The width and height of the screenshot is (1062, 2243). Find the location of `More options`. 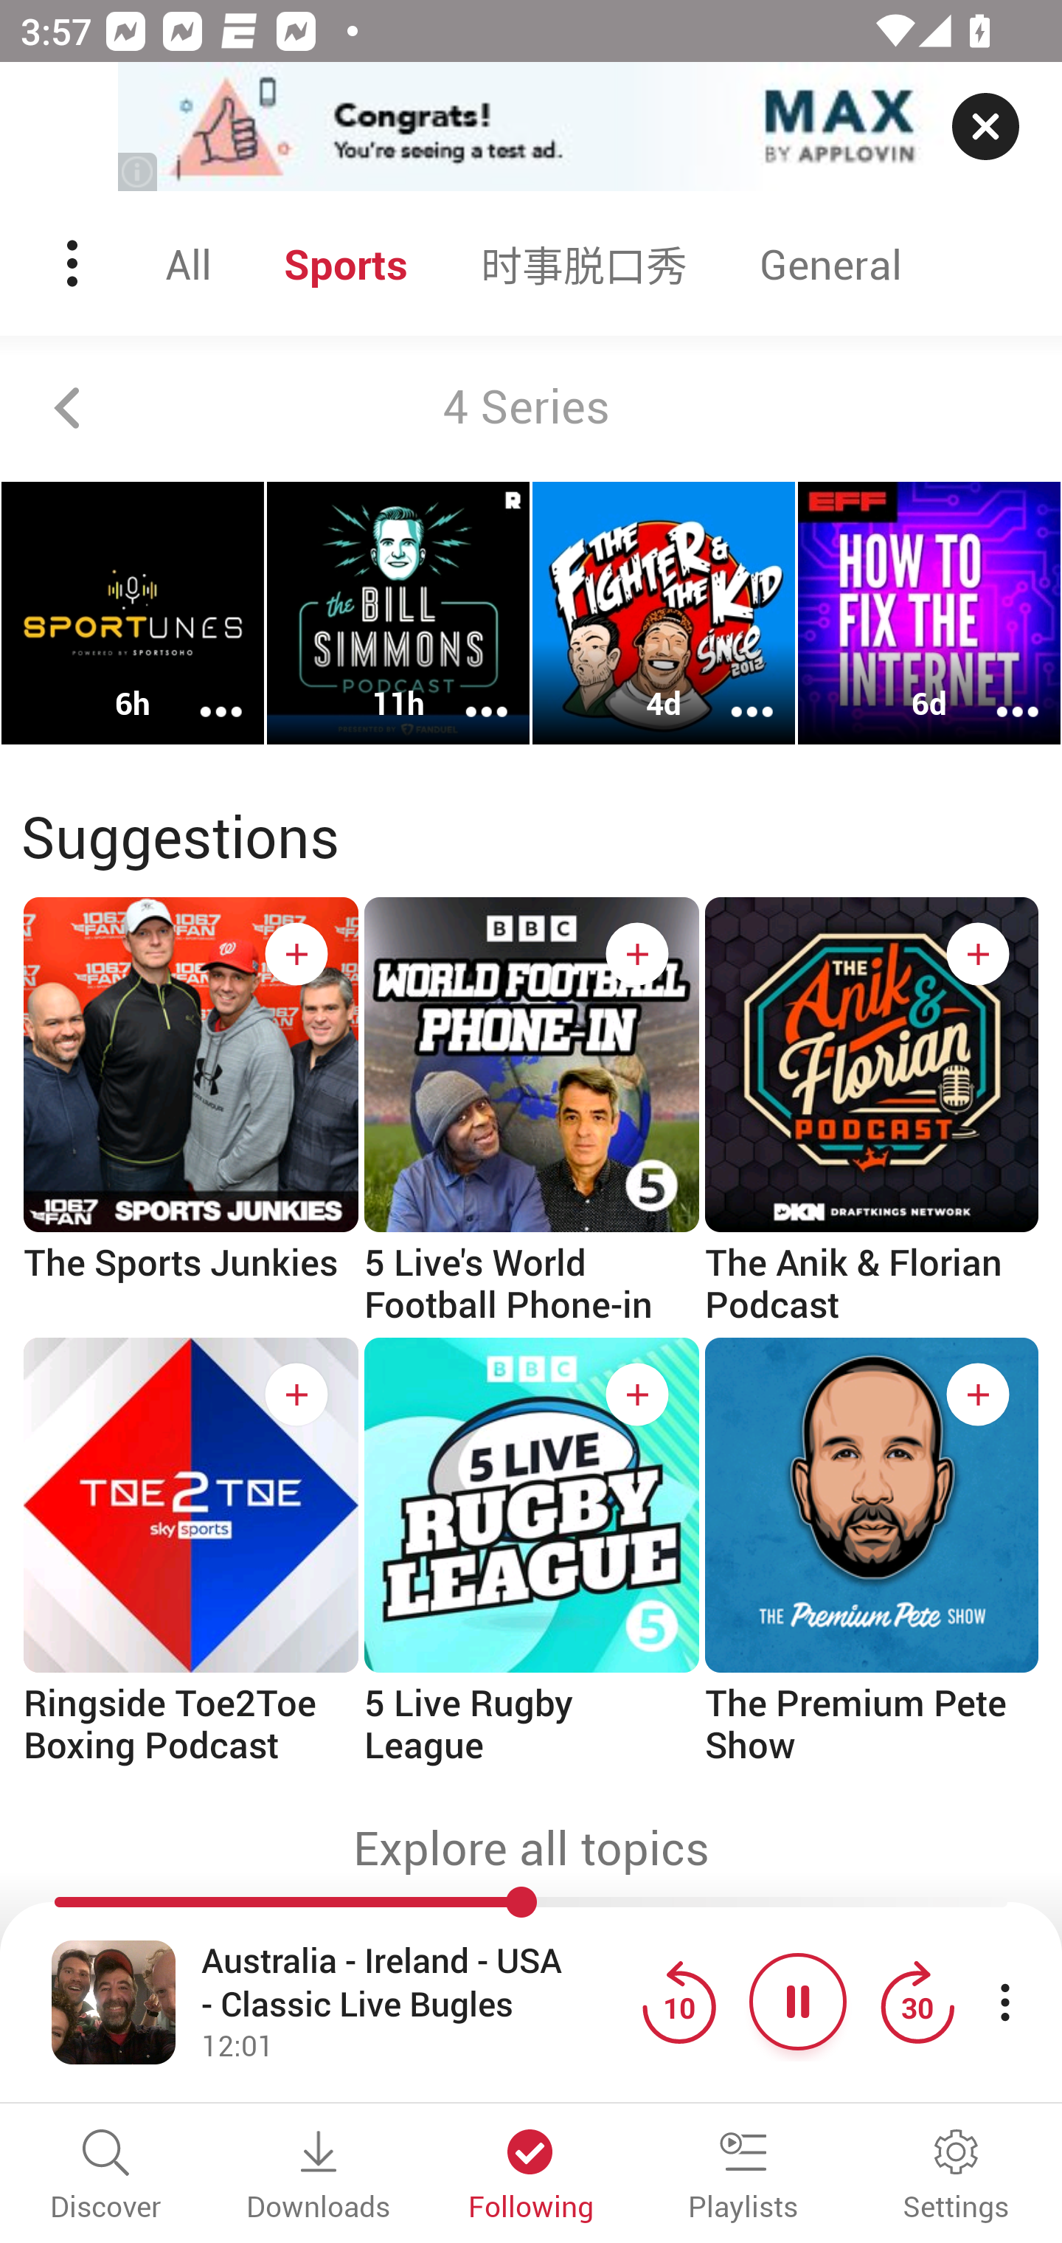

More options is located at coordinates (202, 693).